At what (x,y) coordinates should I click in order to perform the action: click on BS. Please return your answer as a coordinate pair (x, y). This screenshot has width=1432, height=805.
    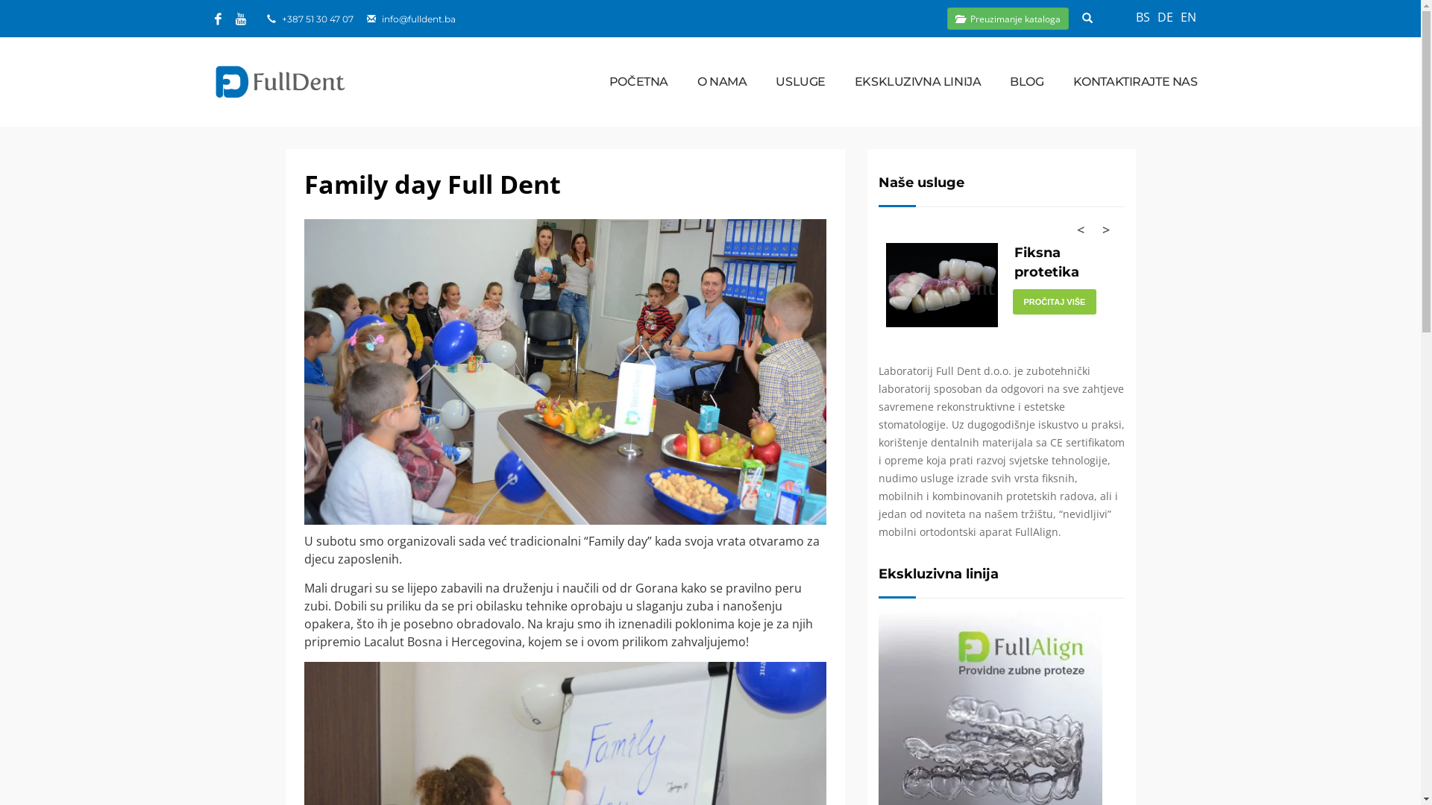
    Looking at the image, I should click on (1143, 17).